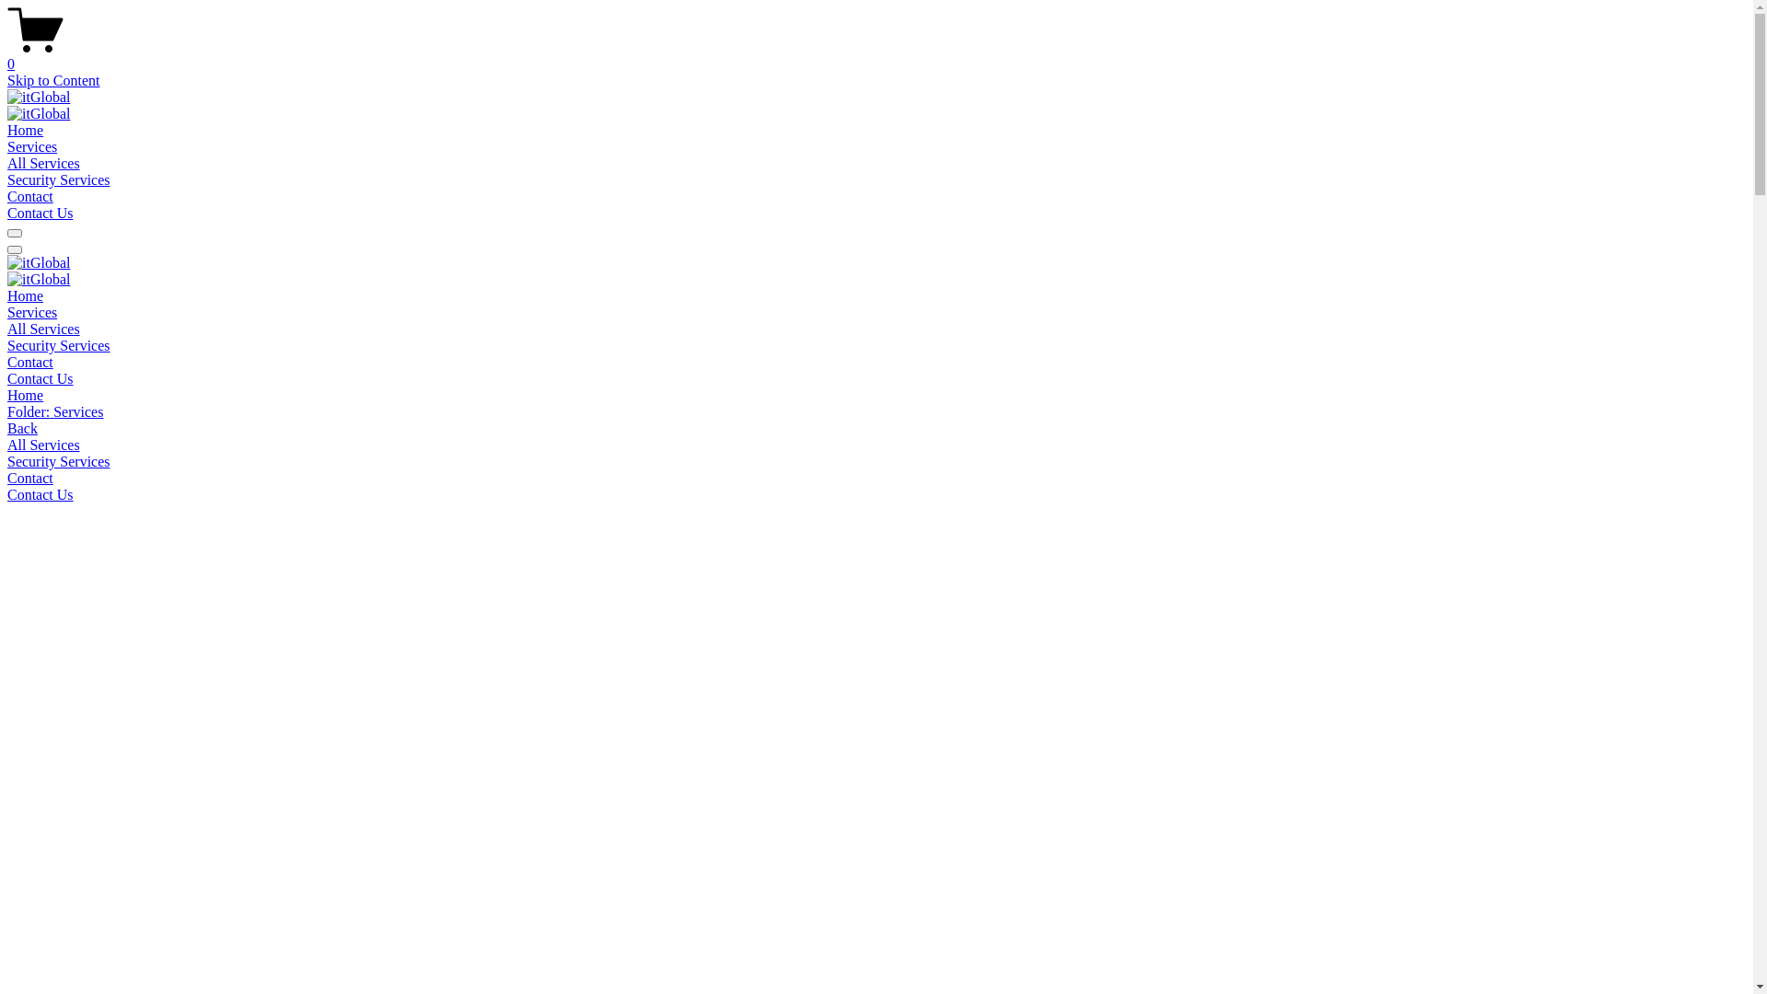 Image resolution: width=1767 pixels, height=994 pixels. I want to click on All Services, so click(44, 164).